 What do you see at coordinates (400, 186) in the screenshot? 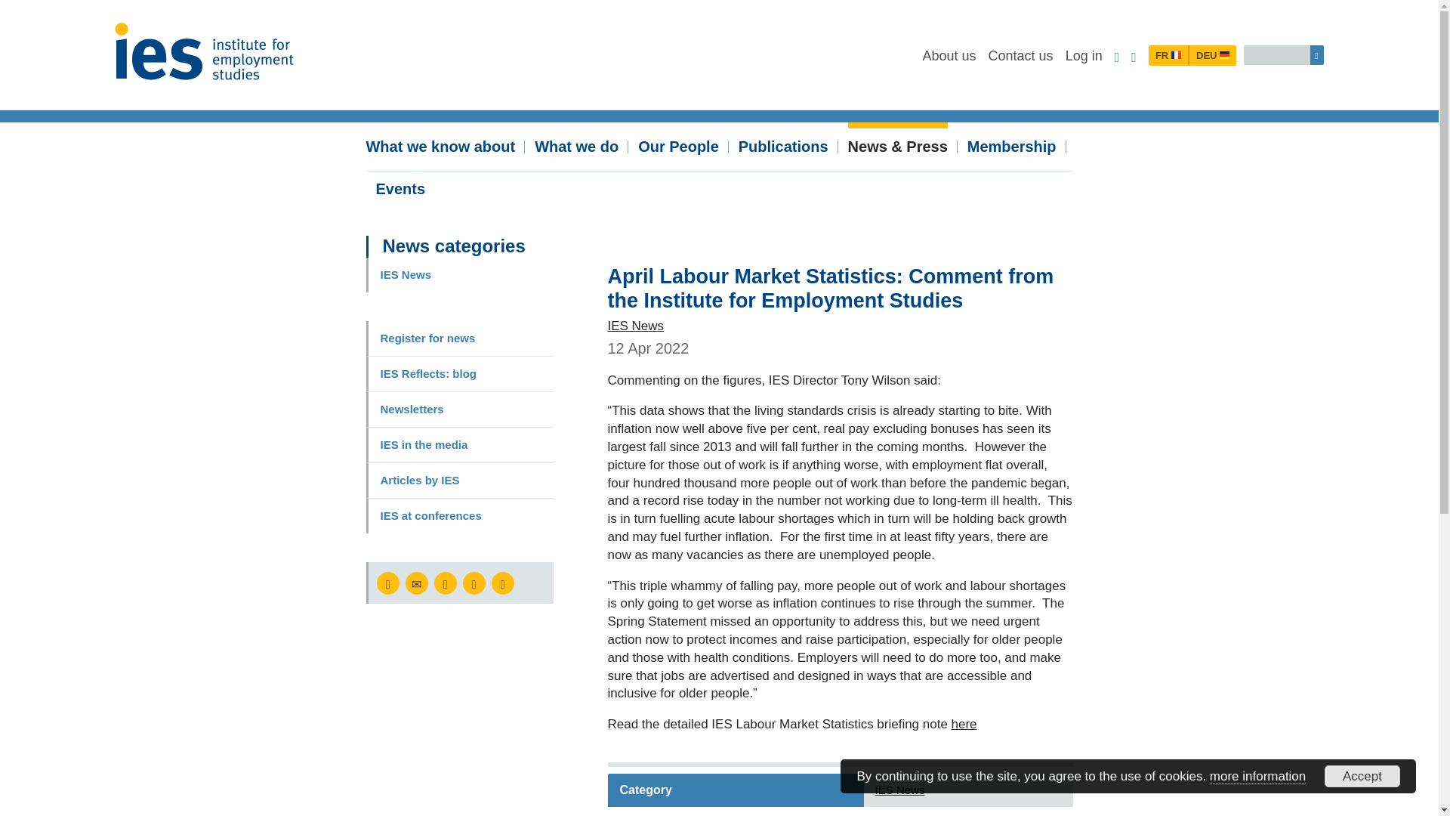
I see `Events` at bounding box center [400, 186].